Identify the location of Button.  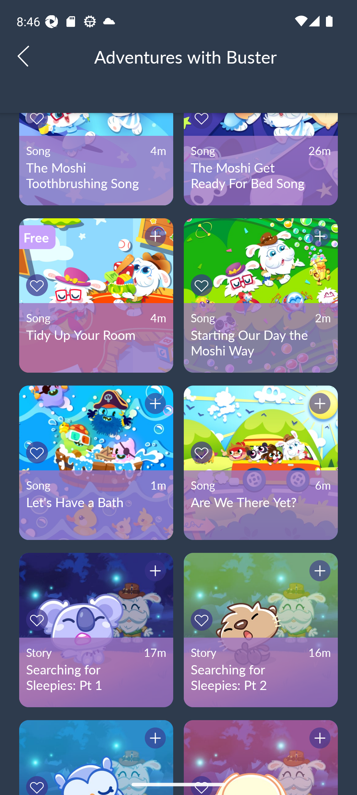
(38, 118).